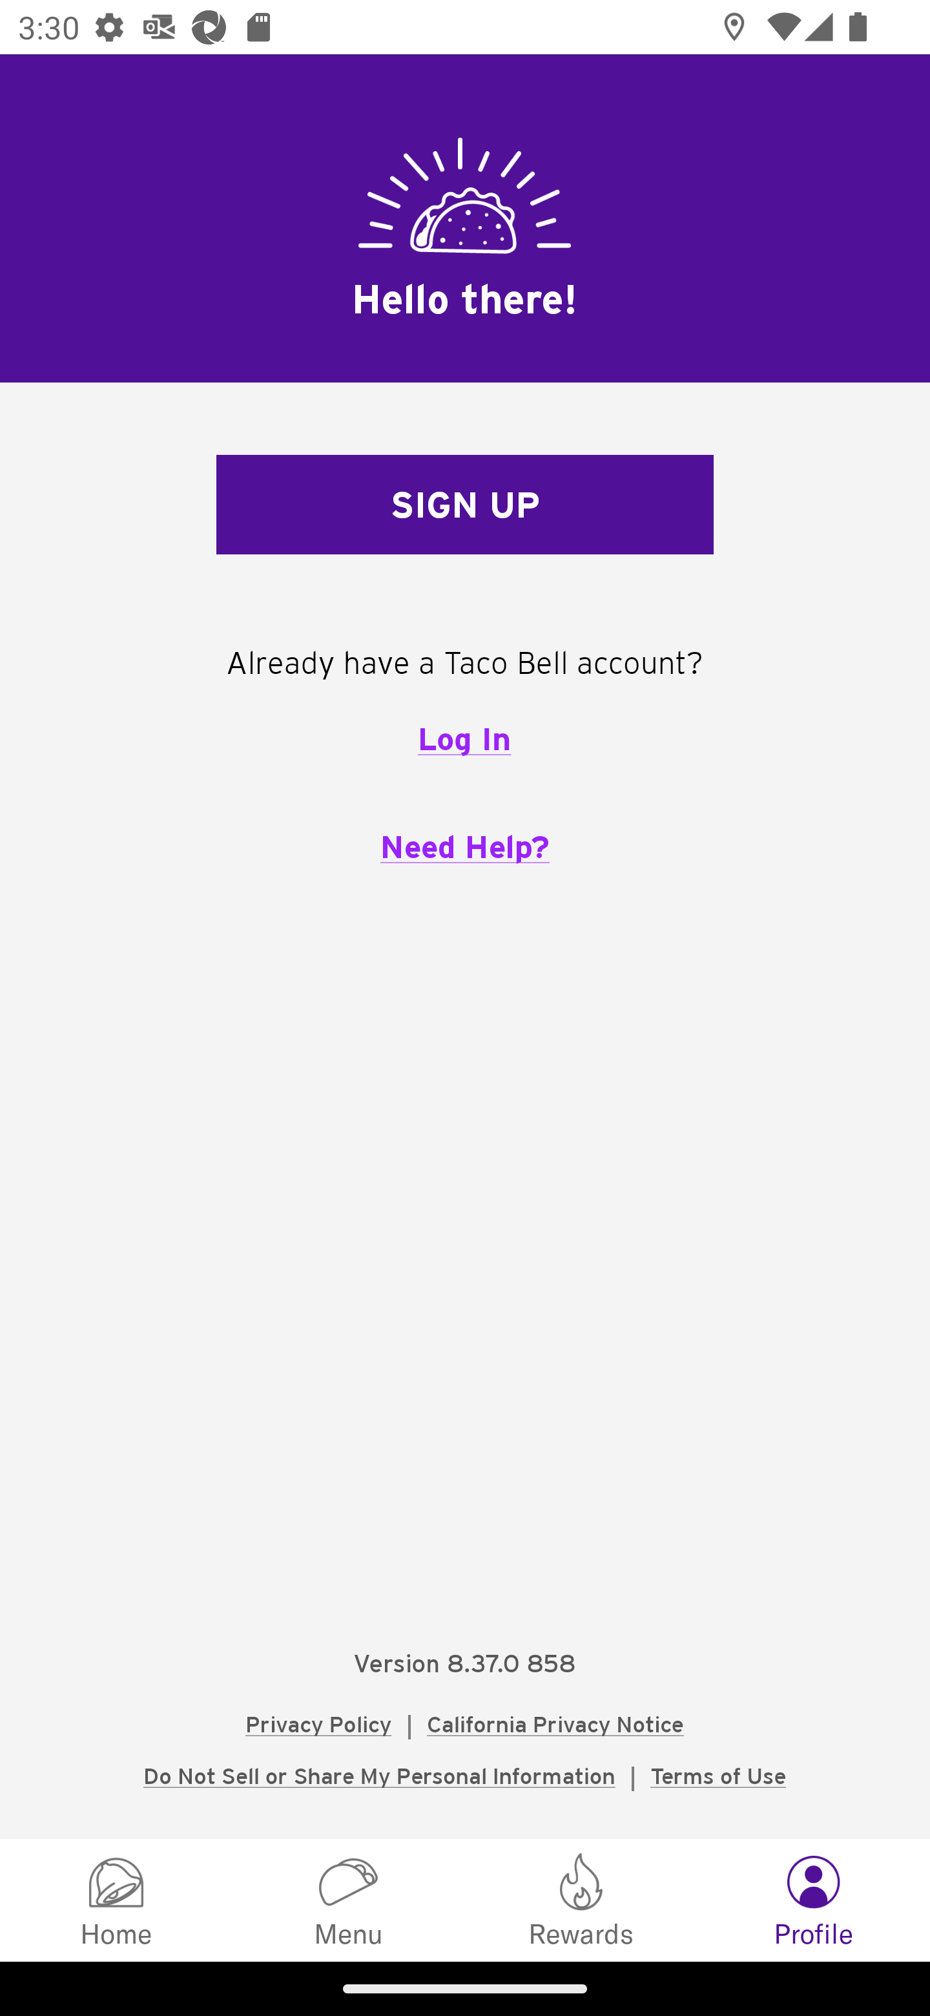 The width and height of the screenshot is (930, 2016). Describe the element at coordinates (319, 1724) in the screenshot. I see `Privacy Policy` at that location.